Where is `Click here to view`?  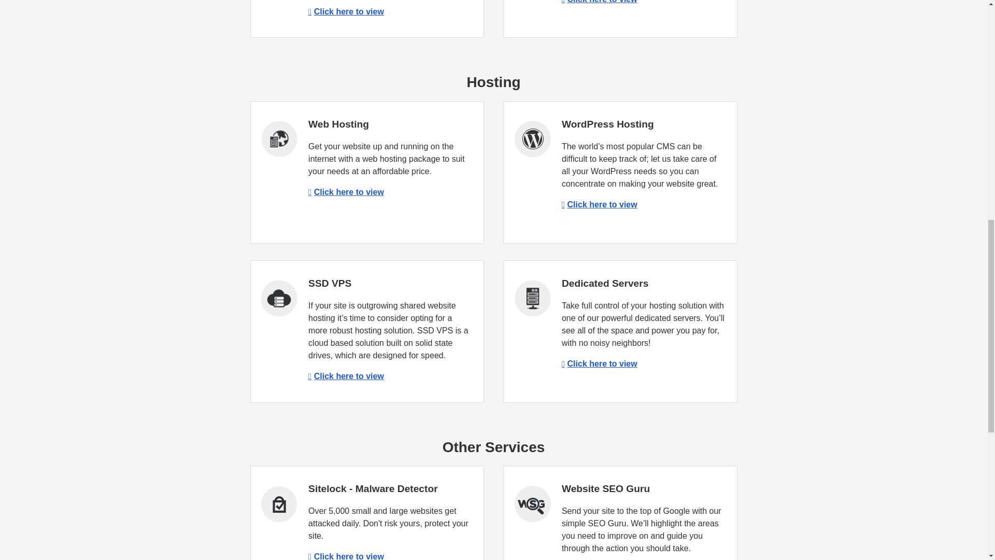
Click here to view is located at coordinates (346, 556).